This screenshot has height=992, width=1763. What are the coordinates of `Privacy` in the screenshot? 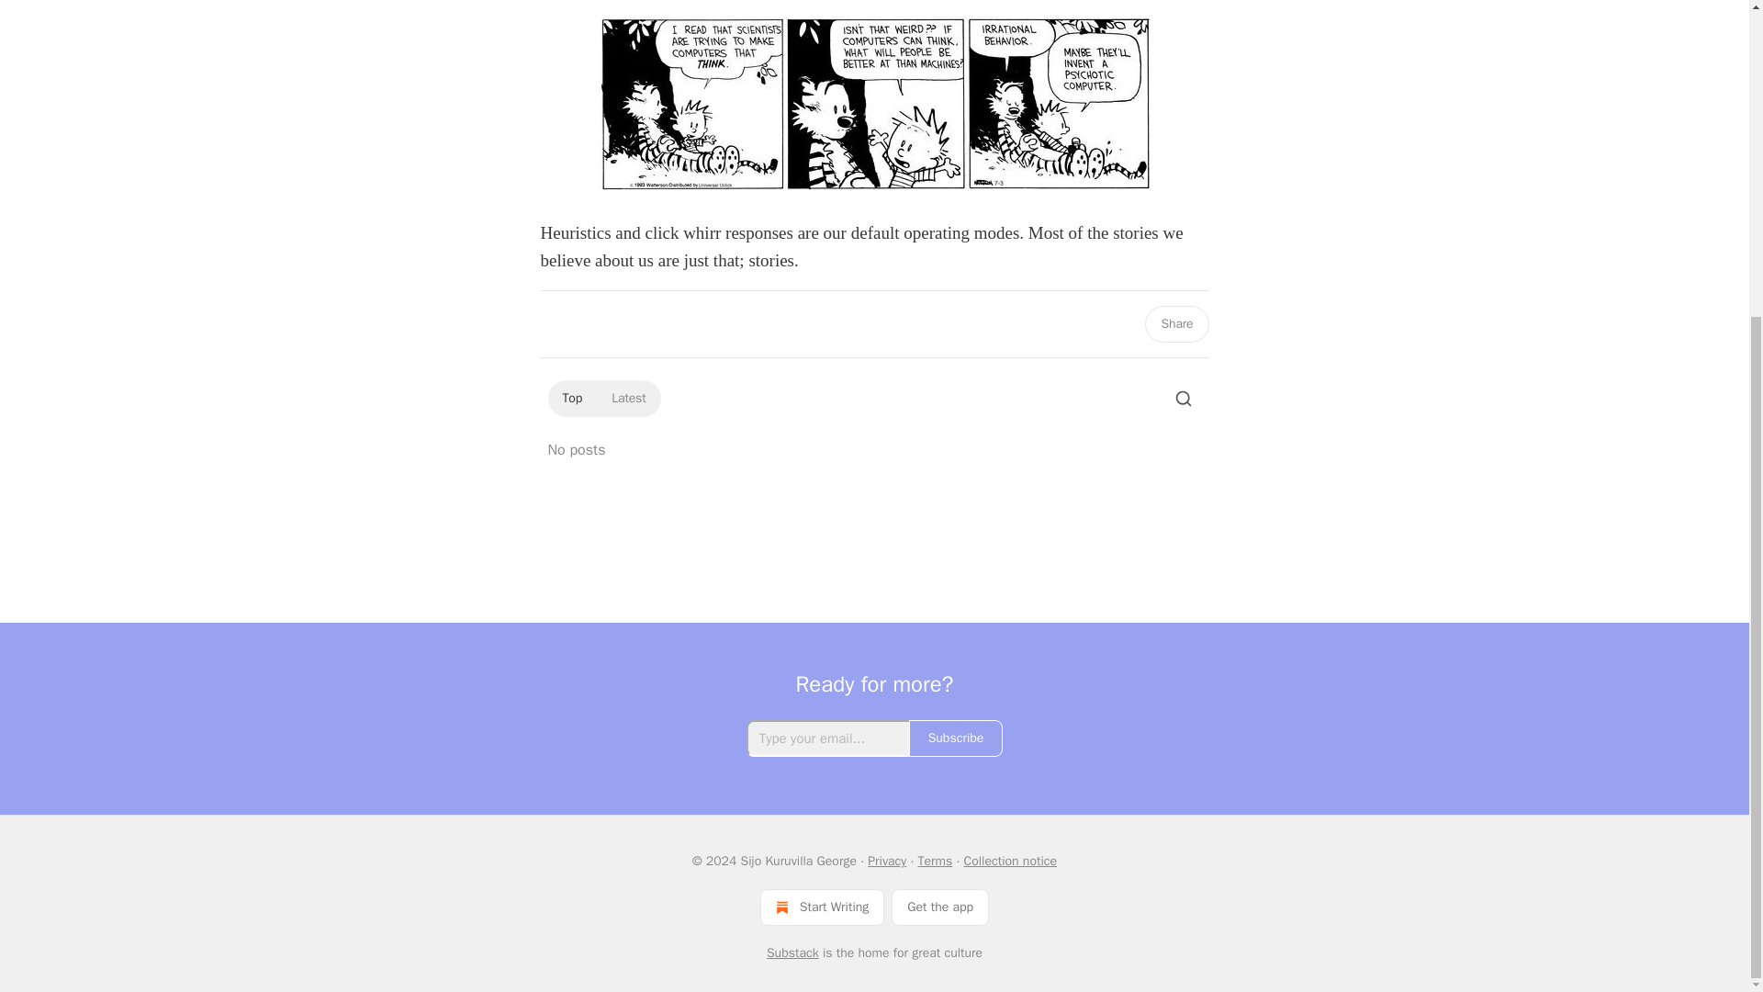 It's located at (886, 861).